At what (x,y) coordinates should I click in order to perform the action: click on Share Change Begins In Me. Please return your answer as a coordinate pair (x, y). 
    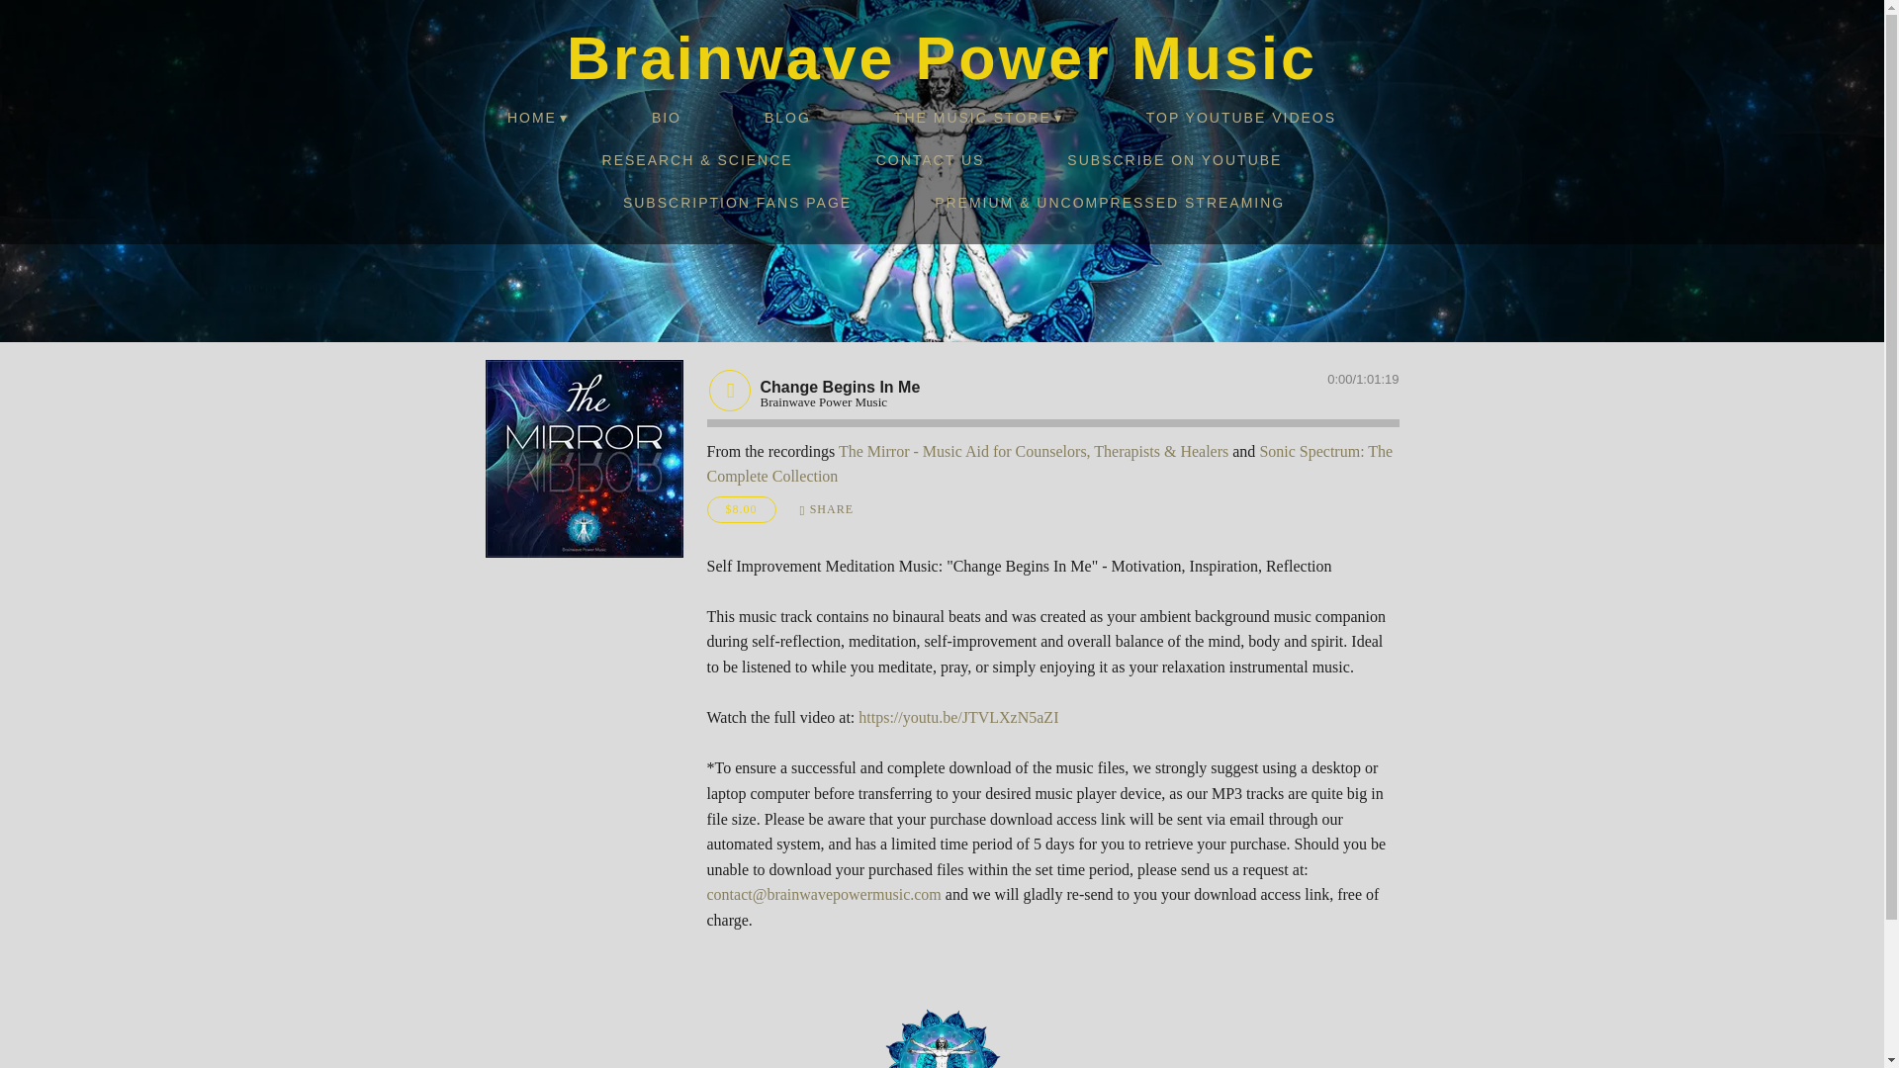
    Looking at the image, I should click on (827, 510).